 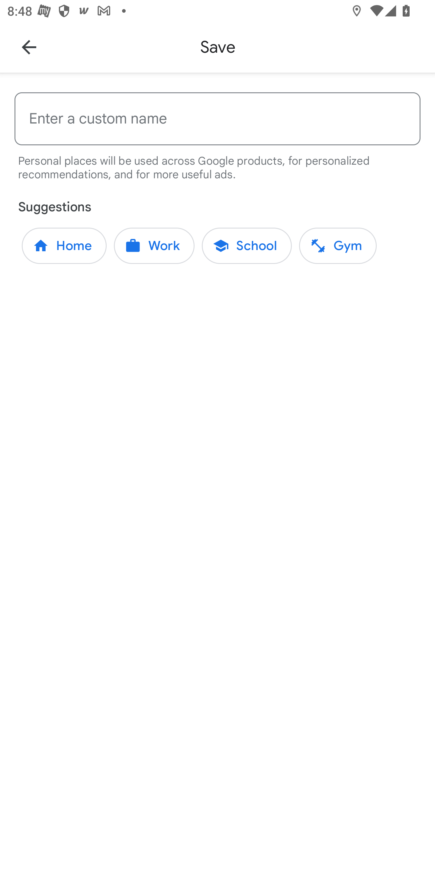 I want to click on Home, so click(x=64, y=246).